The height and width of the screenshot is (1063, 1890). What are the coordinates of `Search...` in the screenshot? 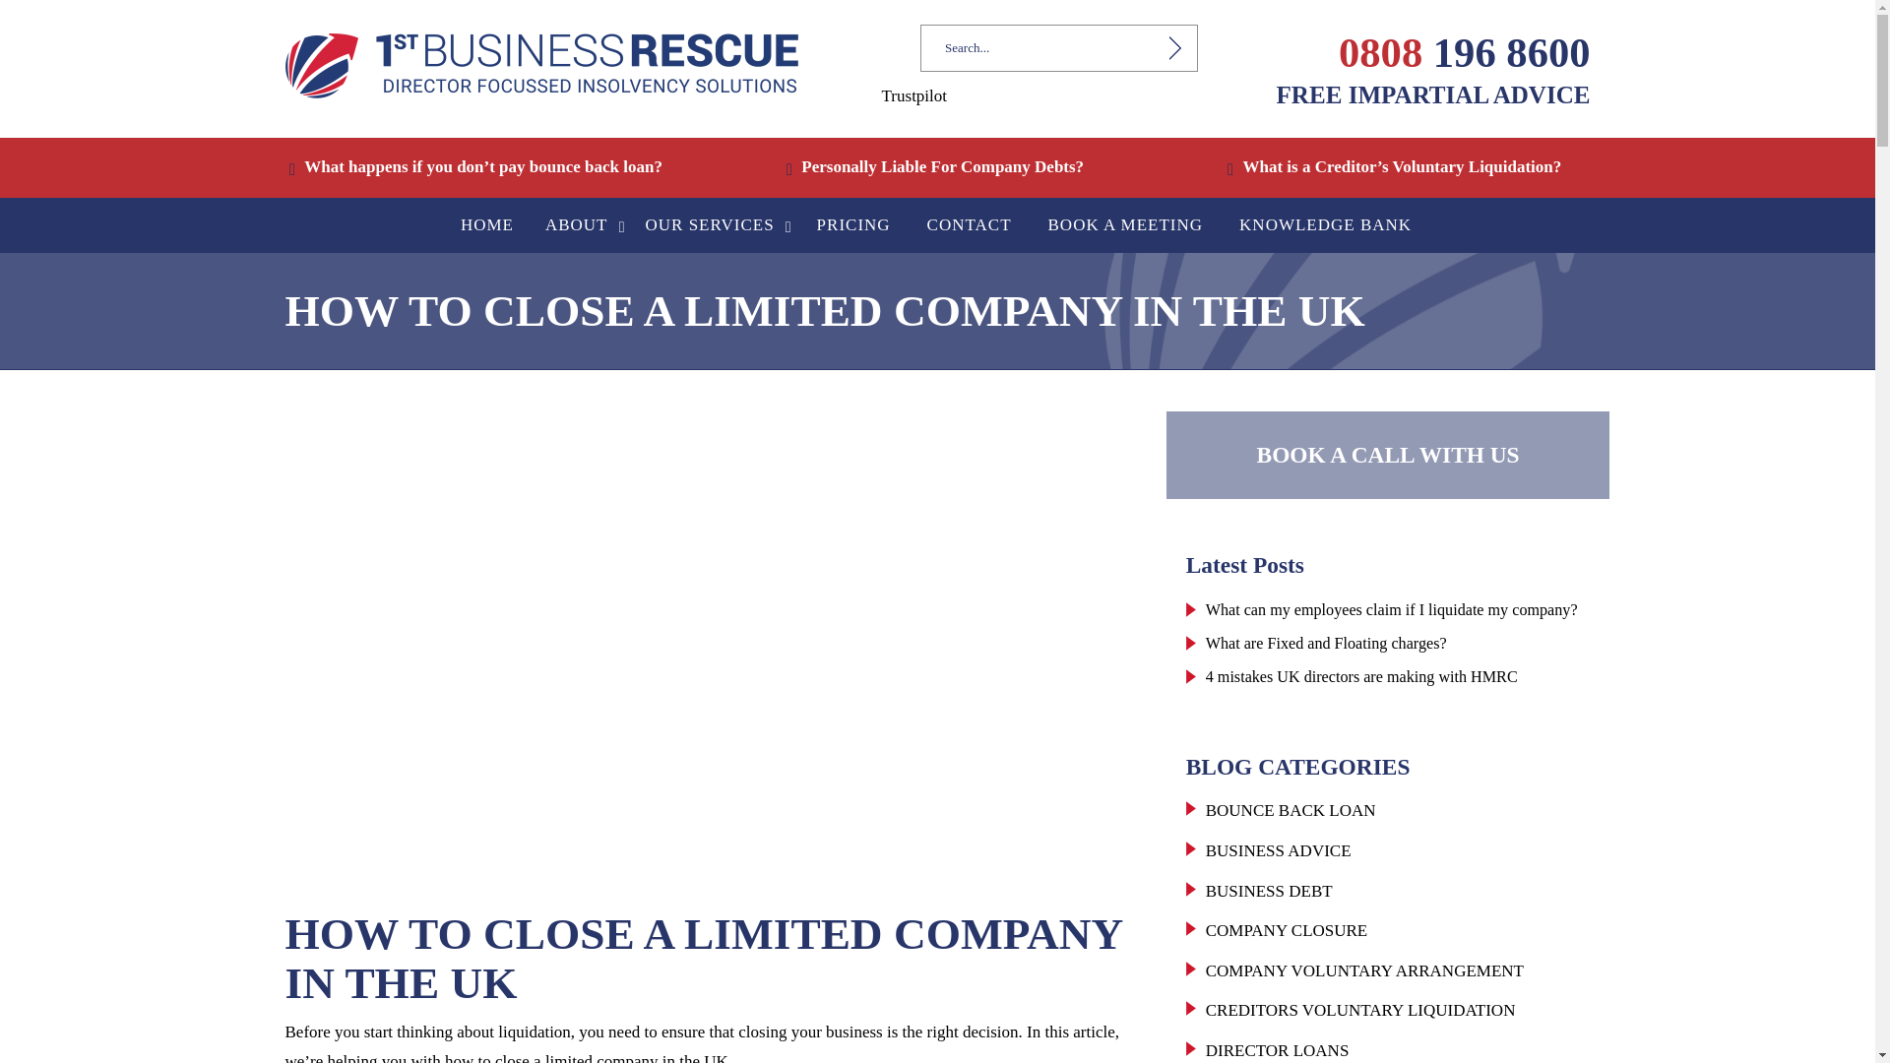 It's located at (1036, 47).